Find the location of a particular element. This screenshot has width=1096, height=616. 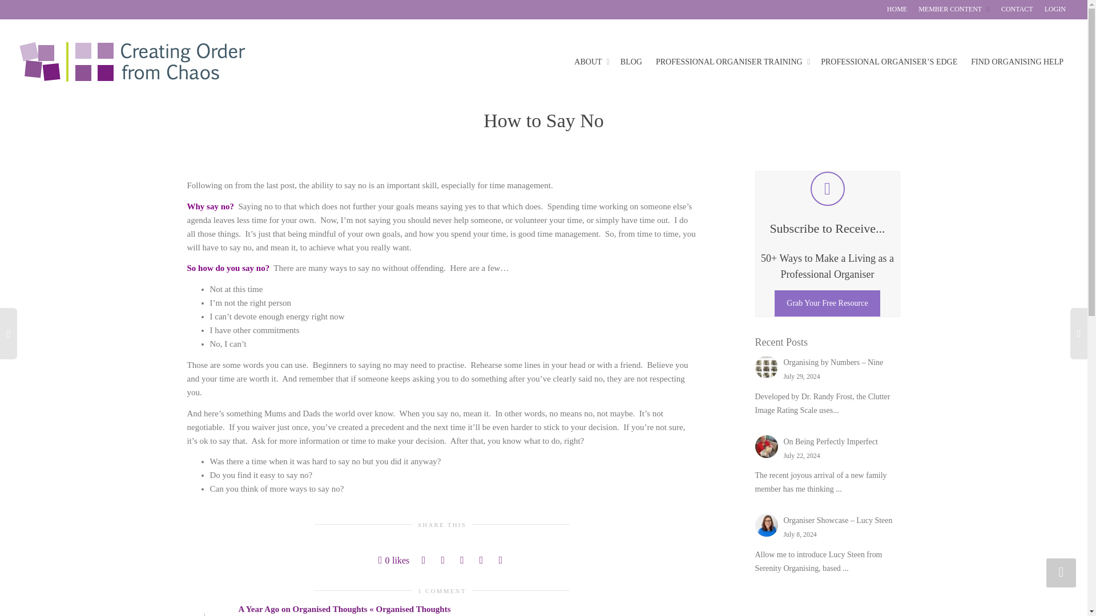

CONTACT is located at coordinates (1017, 9).